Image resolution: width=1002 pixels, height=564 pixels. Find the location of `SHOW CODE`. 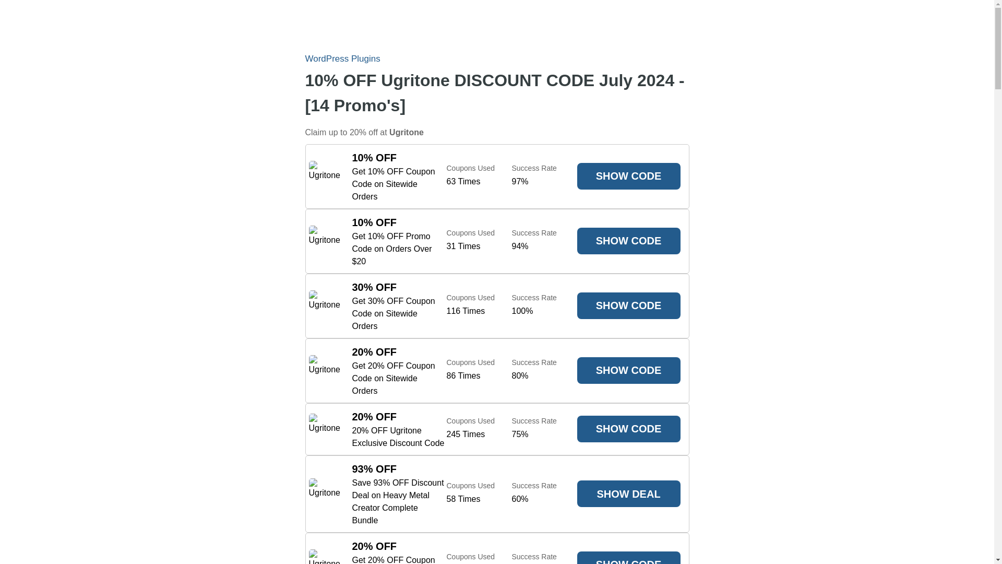

SHOW CODE is located at coordinates (628, 306).